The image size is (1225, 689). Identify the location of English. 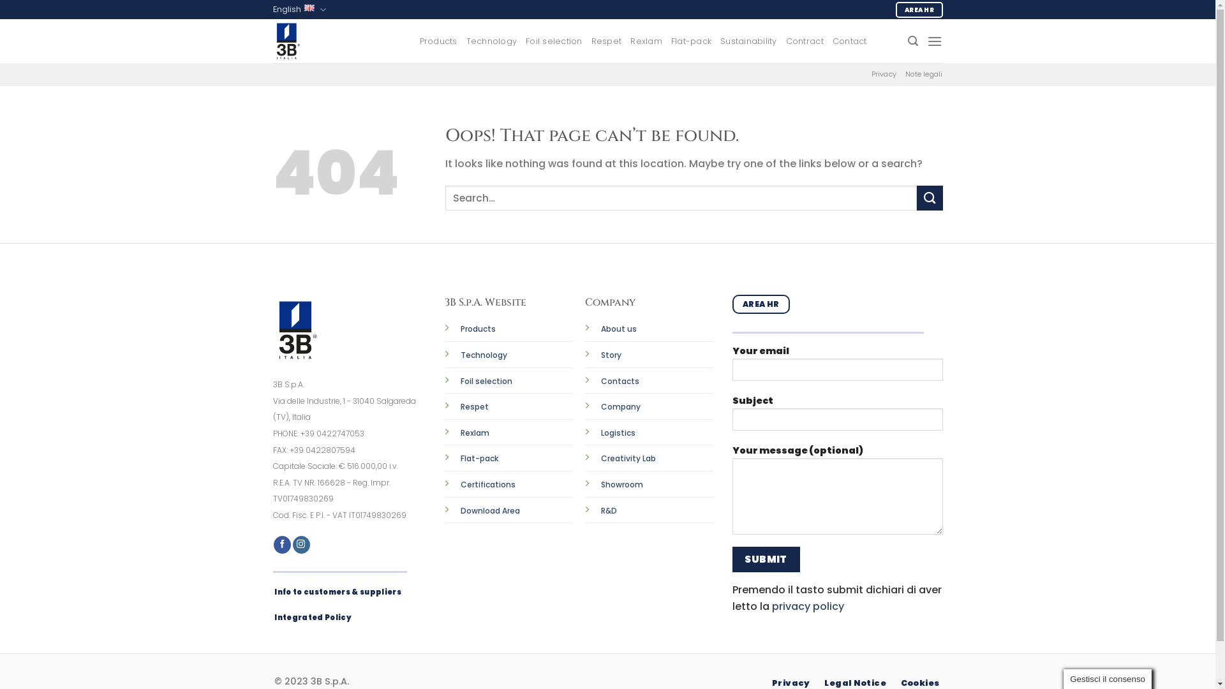
(300, 10).